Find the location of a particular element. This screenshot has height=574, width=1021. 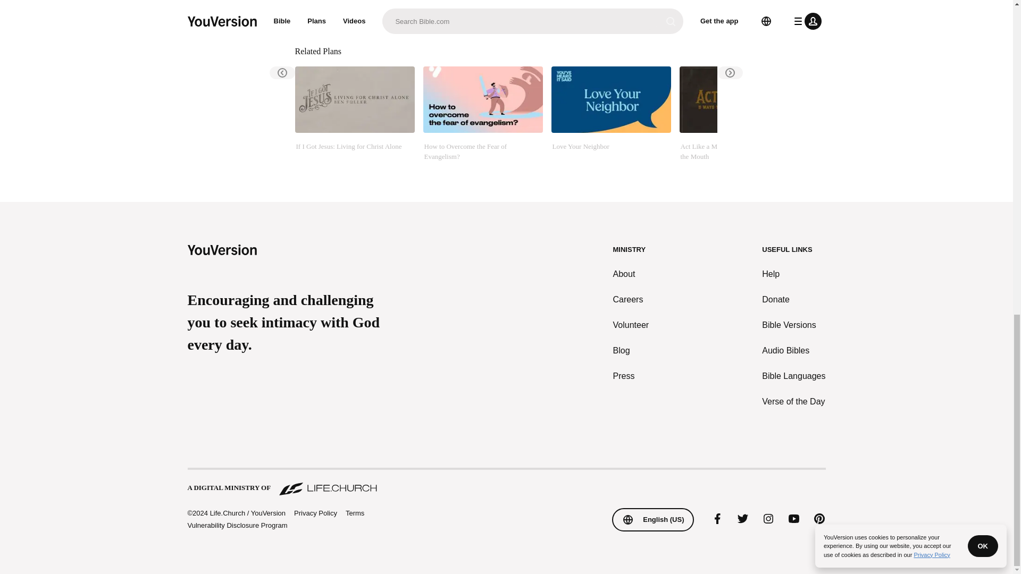

About The Publisher is located at coordinates (362, 12).